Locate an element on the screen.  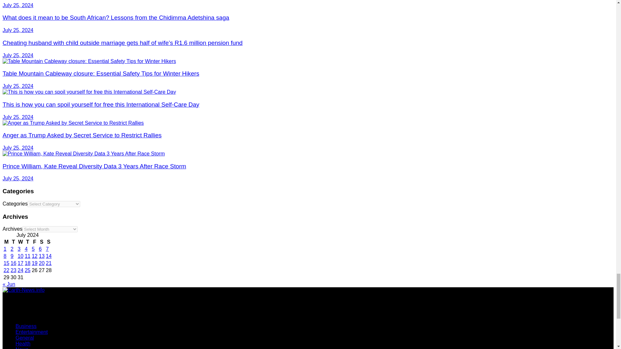
Thursday is located at coordinates (27, 242).